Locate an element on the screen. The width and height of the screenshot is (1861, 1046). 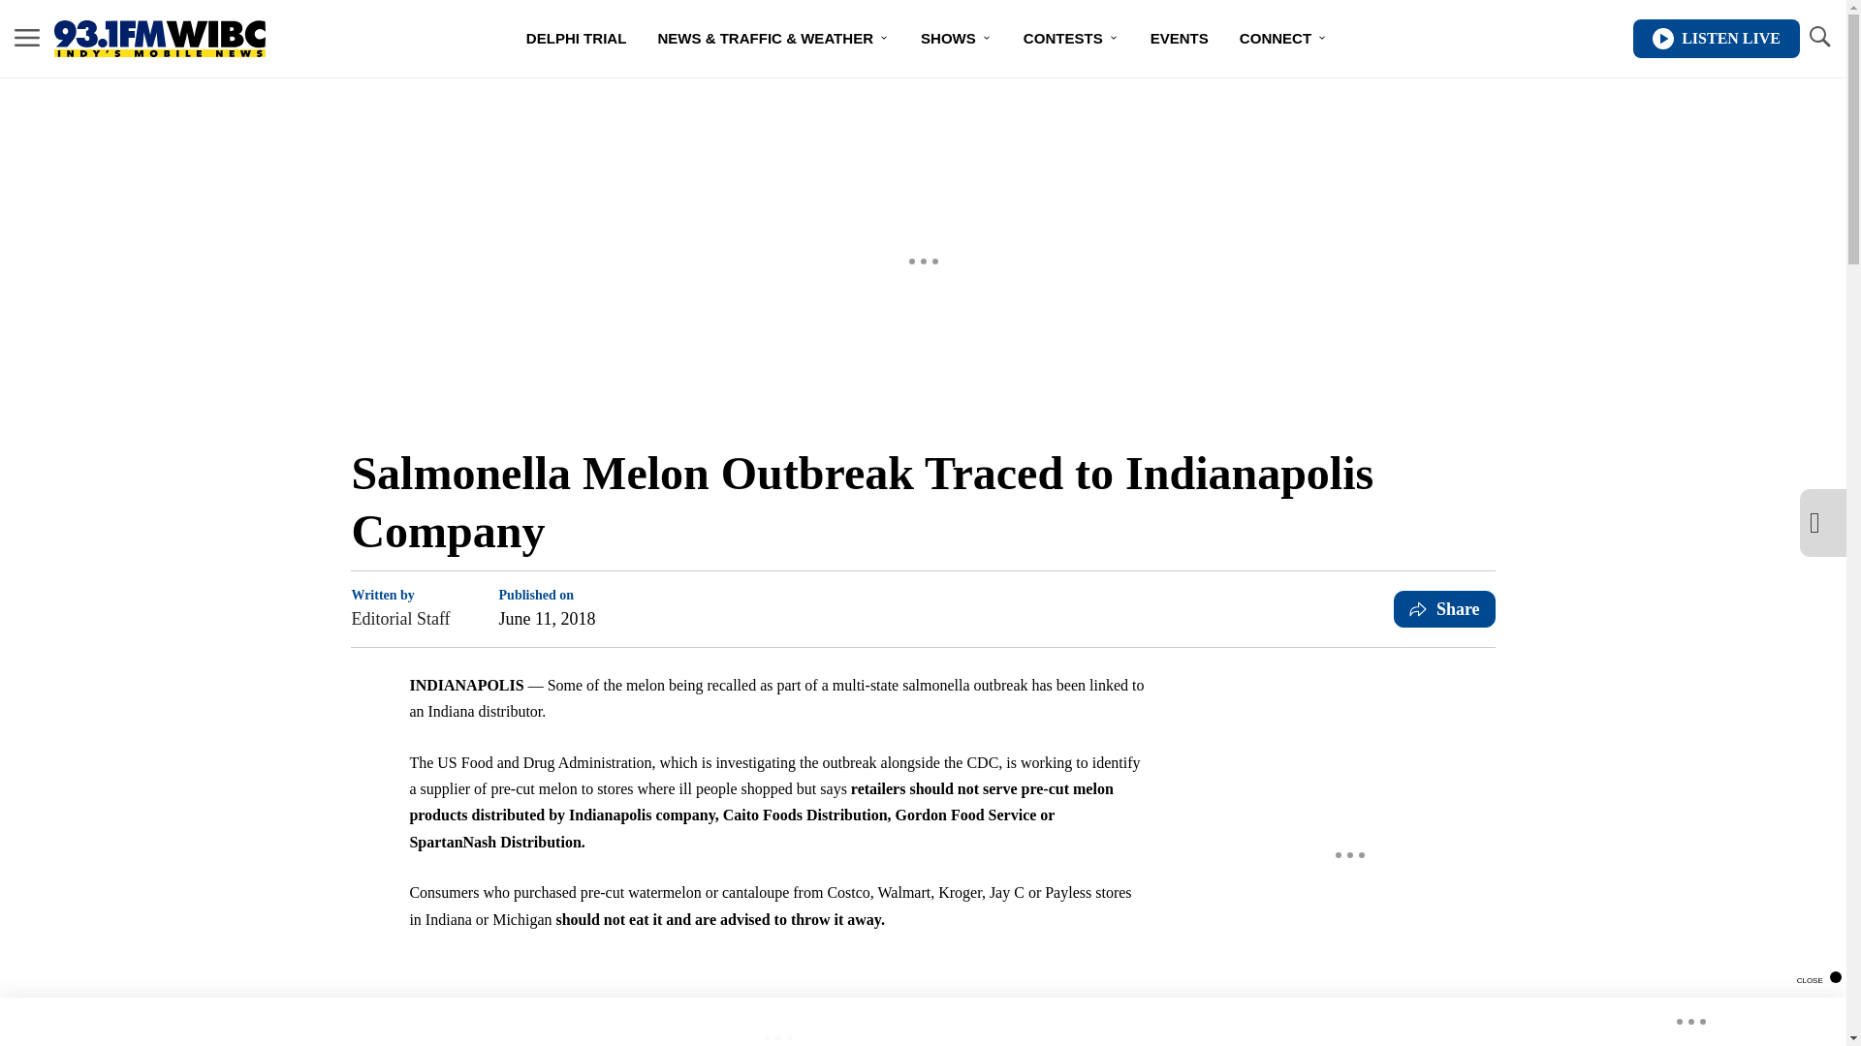
MENU is located at coordinates (27, 37).